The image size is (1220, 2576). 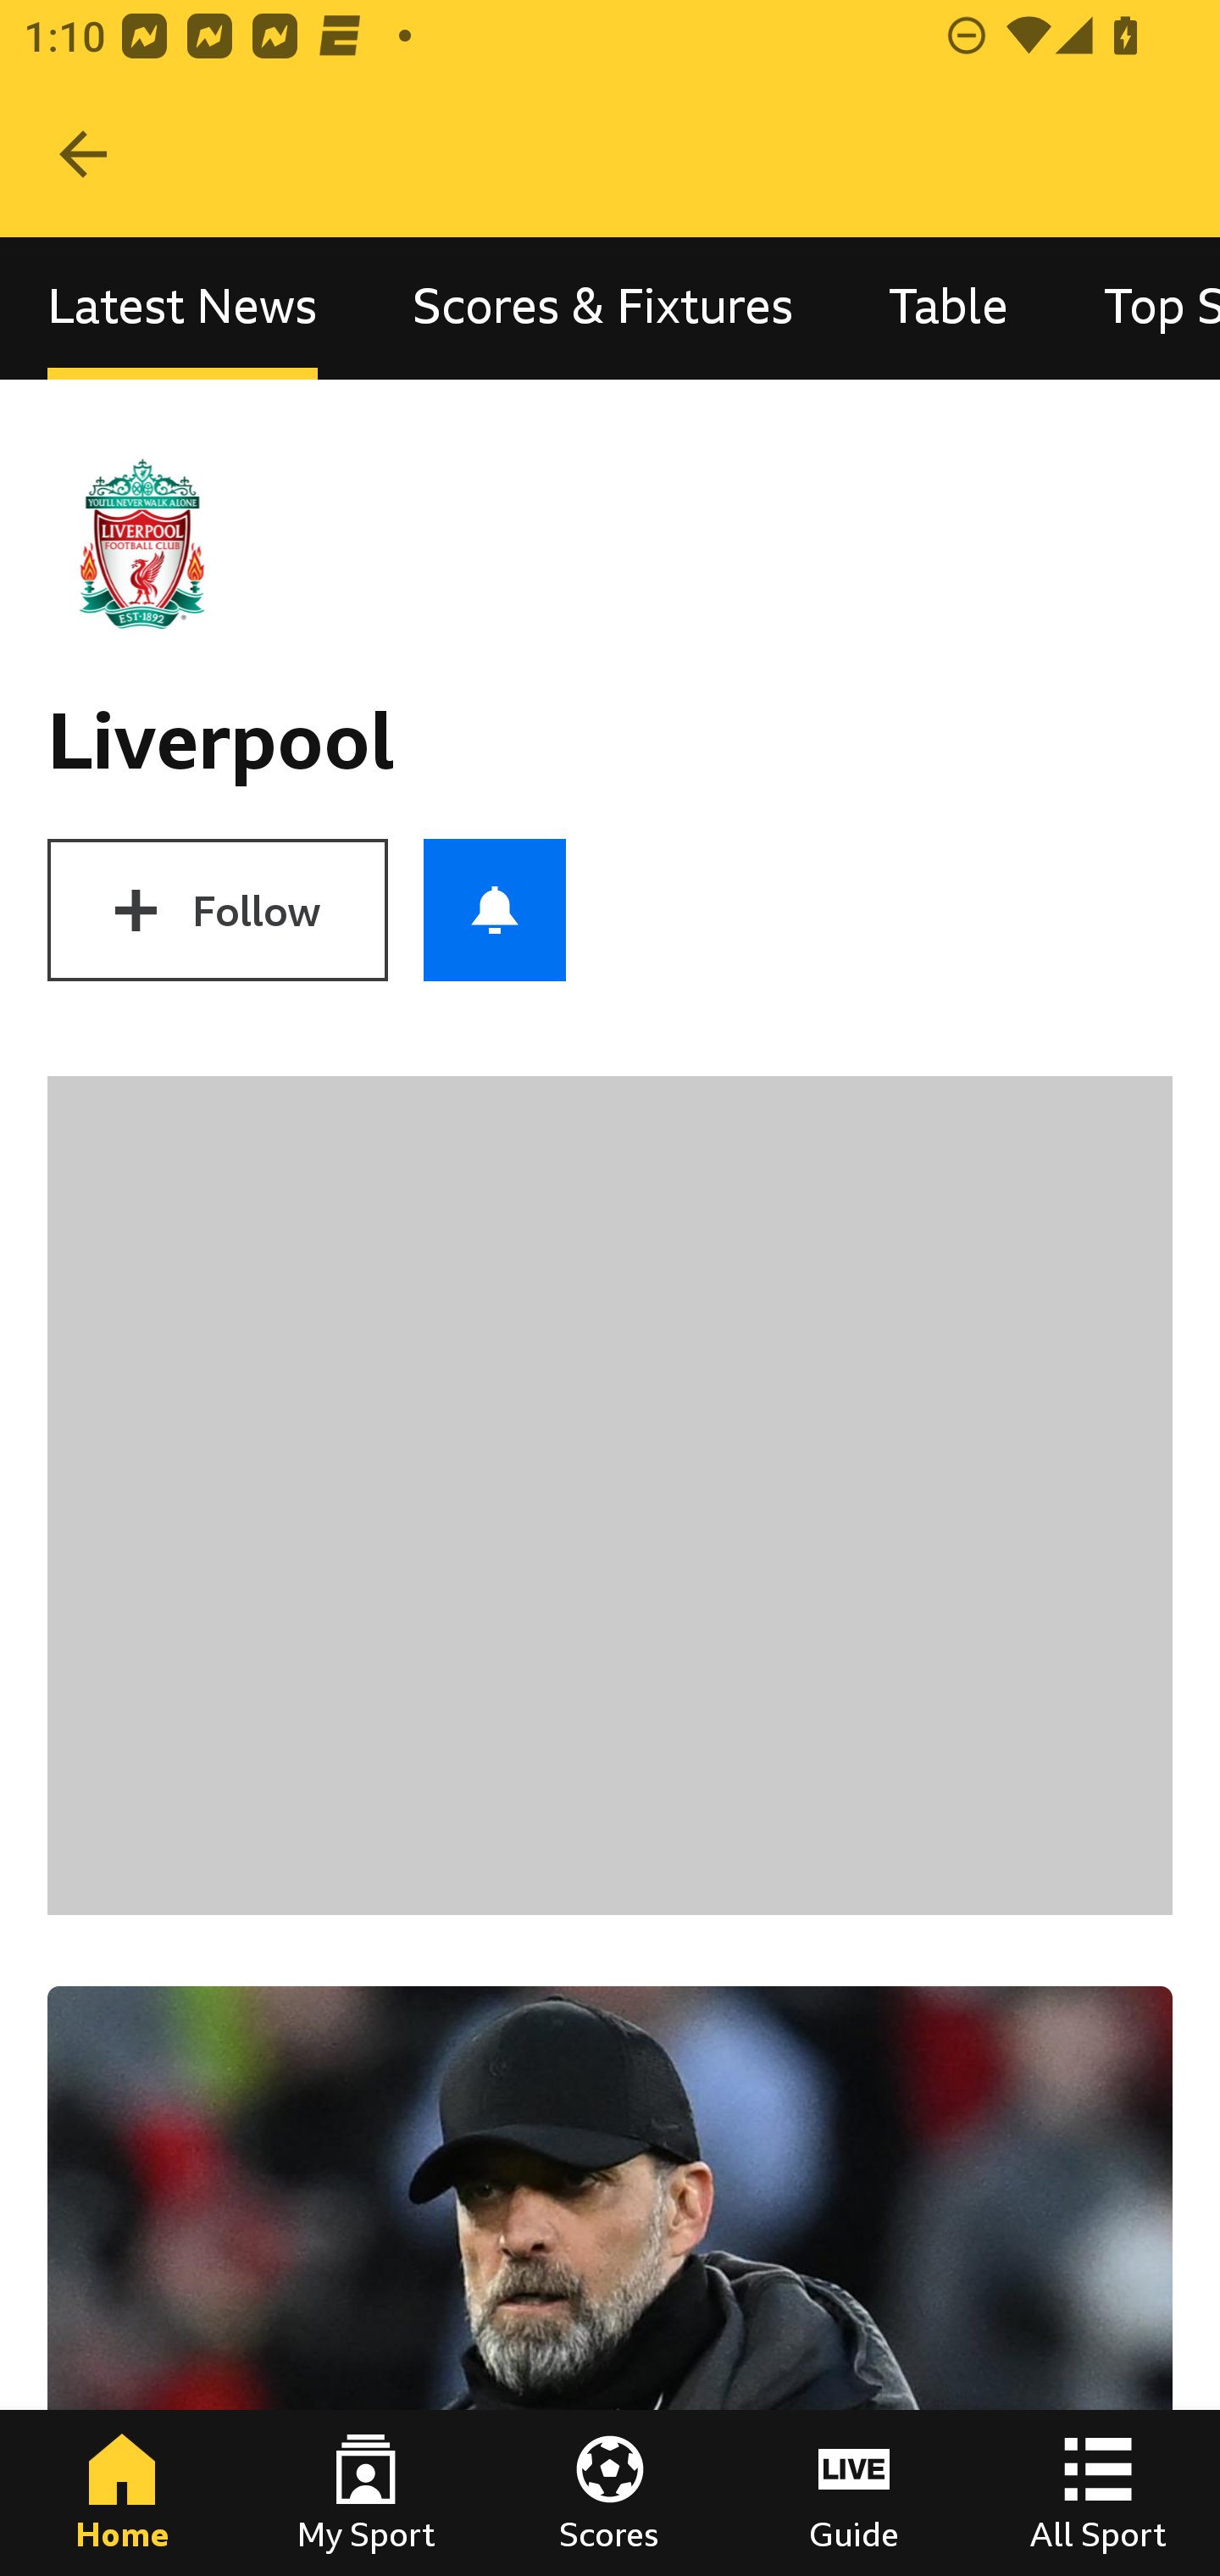 What do you see at coordinates (1139, 307) in the screenshot?
I see `Top Scorers` at bounding box center [1139, 307].